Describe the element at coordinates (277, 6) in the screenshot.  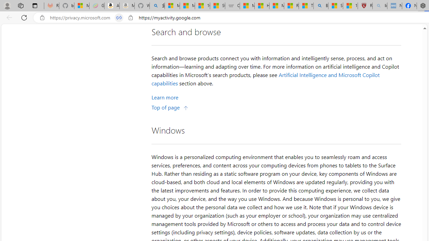
I see `Microsoft Start` at that location.